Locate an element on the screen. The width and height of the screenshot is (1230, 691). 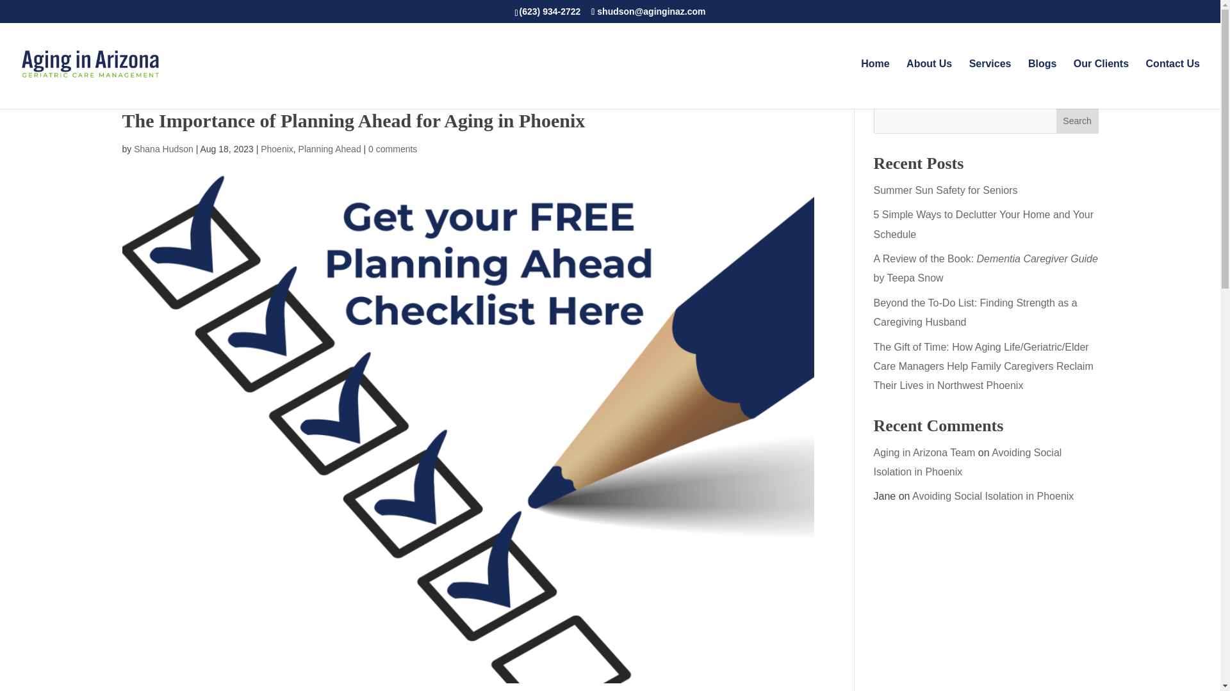
Search is located at coordinates (1078, 120).